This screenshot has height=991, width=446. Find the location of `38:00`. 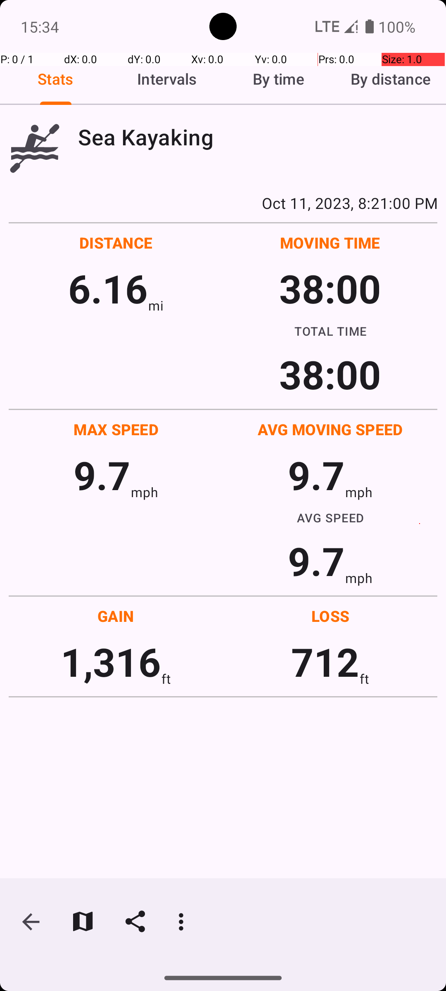

38:00 is located at coordinates (330, 288).